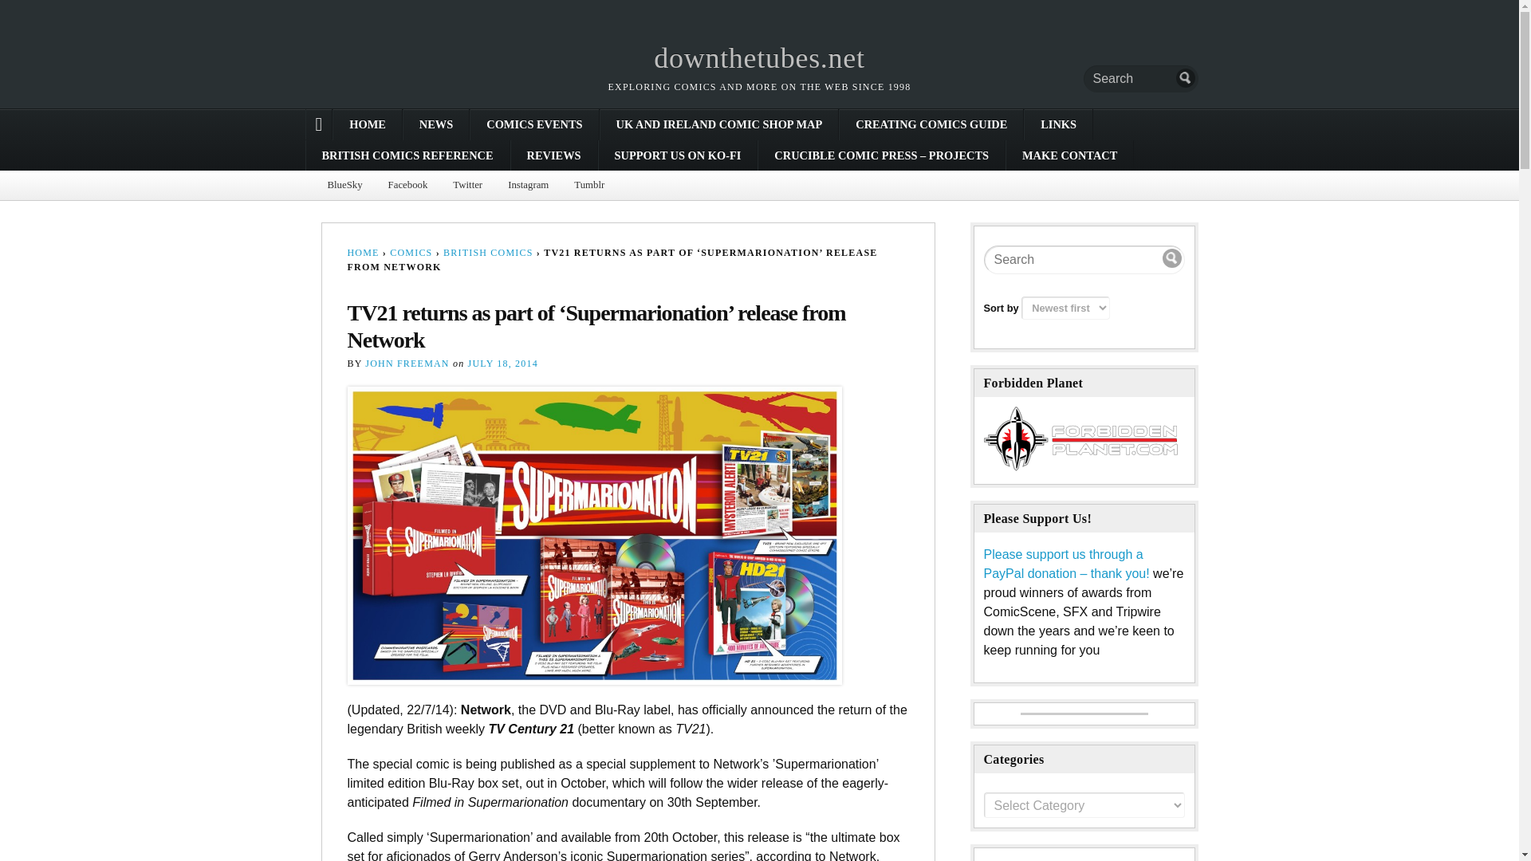 This screenshot has height=861, width=1531. I want to click on COMICS EVENTS, so click(534, 124).